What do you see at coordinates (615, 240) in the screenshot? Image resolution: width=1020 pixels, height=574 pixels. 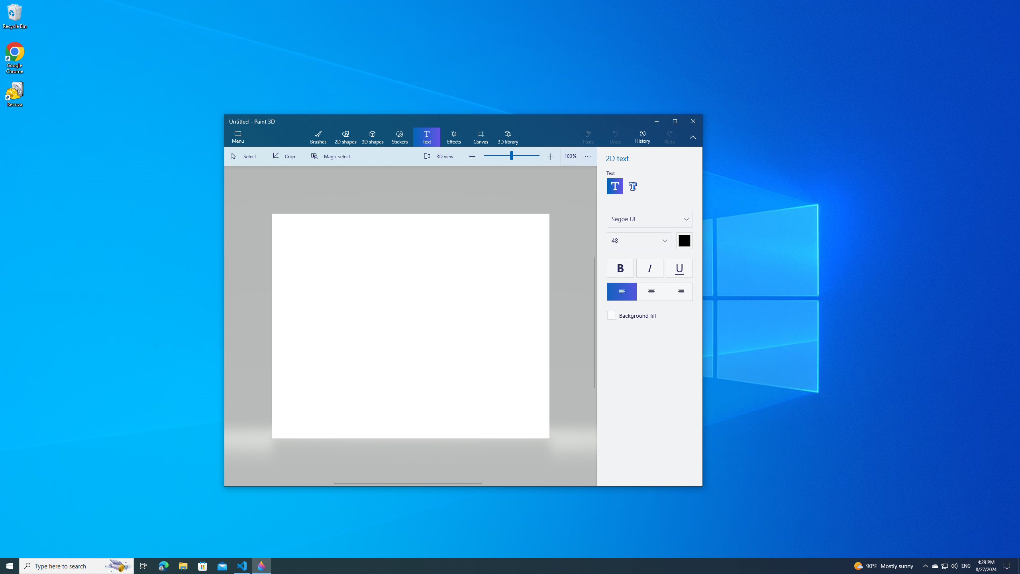 I see `48` at bounding box center [615, 240].